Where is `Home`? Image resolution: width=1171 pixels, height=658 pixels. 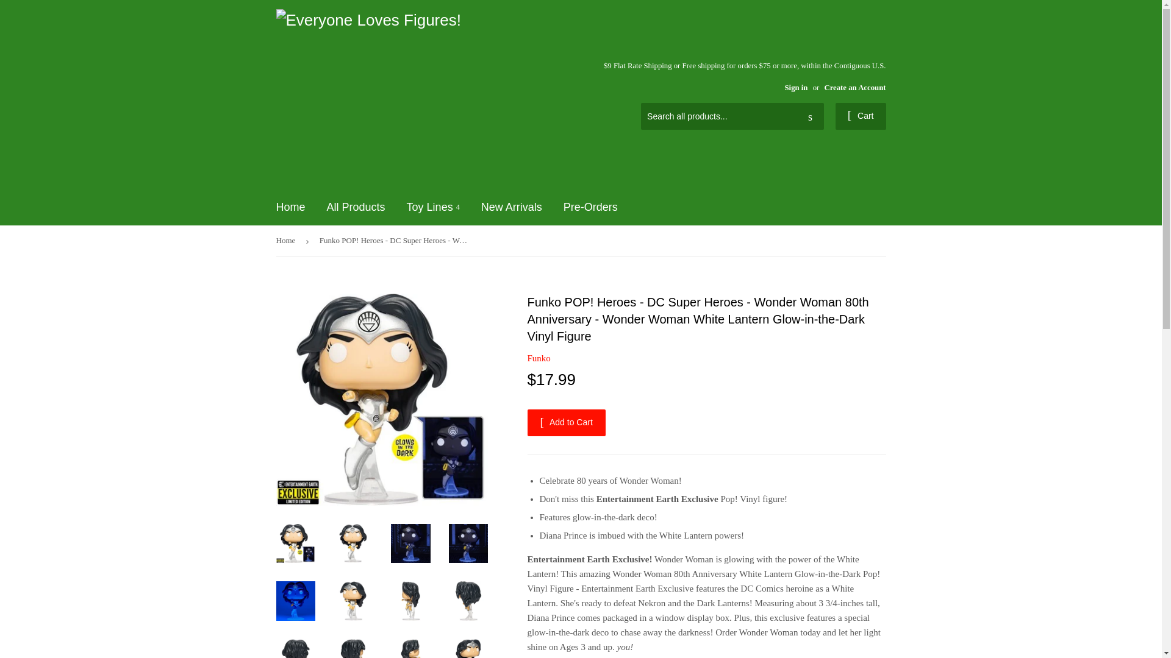 Home is located at coordinates (290, 207).